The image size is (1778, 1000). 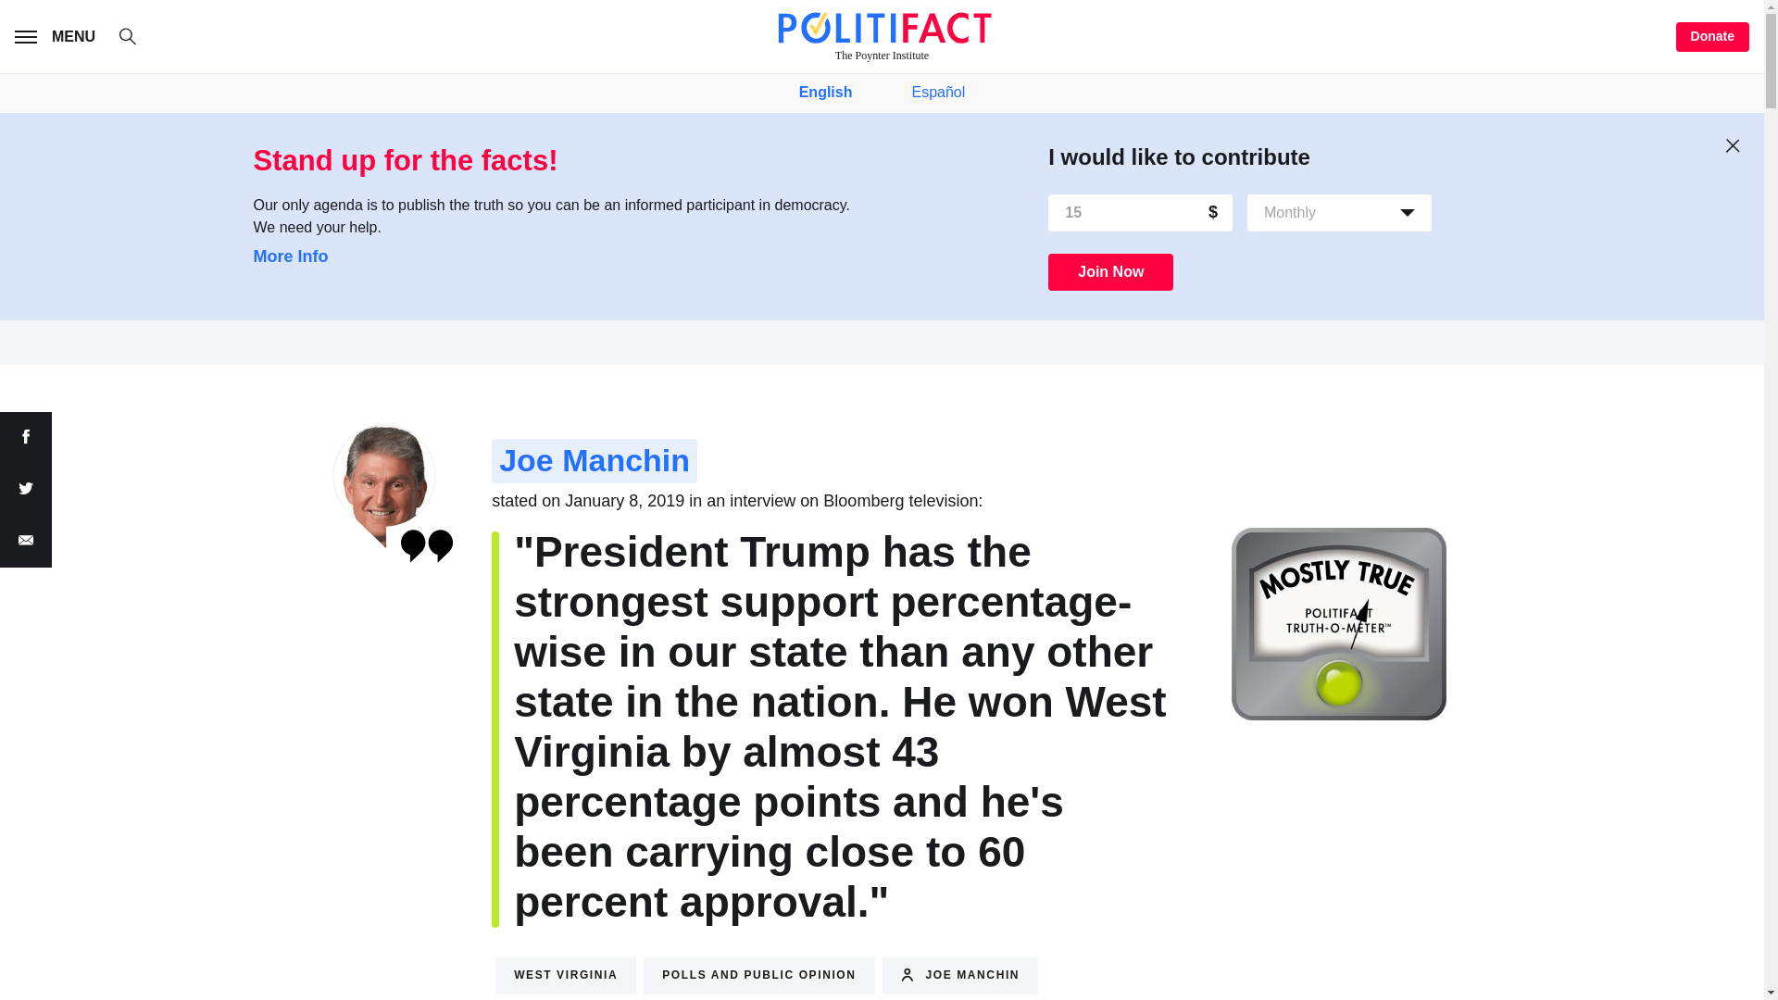 What do you see at coordinates (882, 36) in the screenshot?
I see `The Poynter Institute` at bounding box center [882, 36].